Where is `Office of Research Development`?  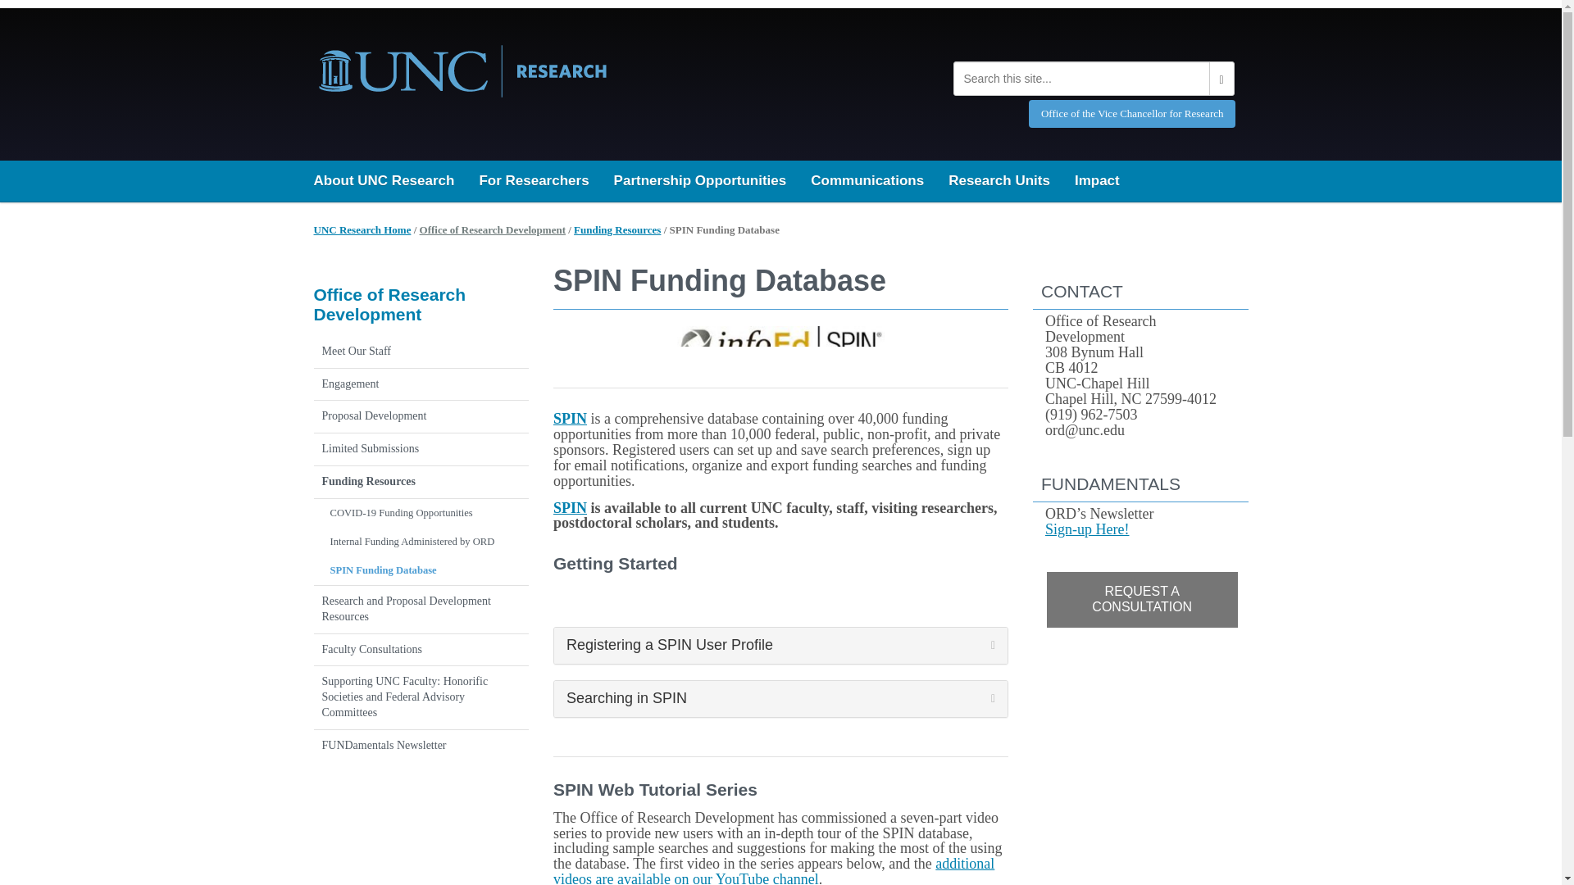
Office of Research Development is located at coordinates (492, 229).